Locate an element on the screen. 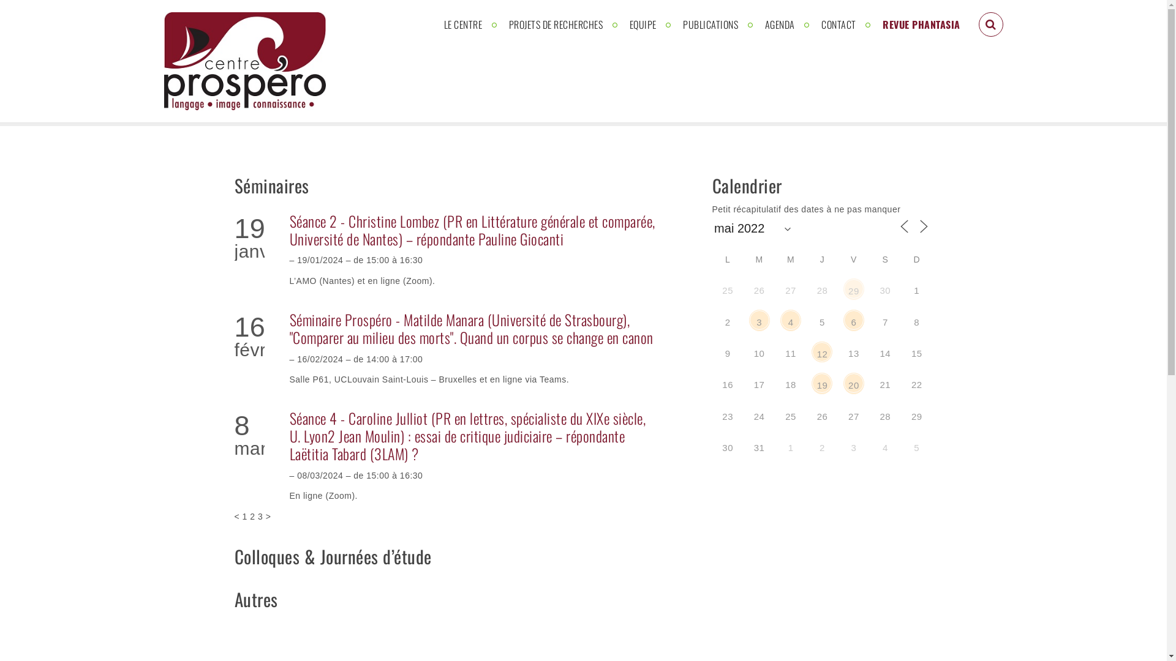 The image size is (1176, 661). 4 is located at coordinates (791, 320).